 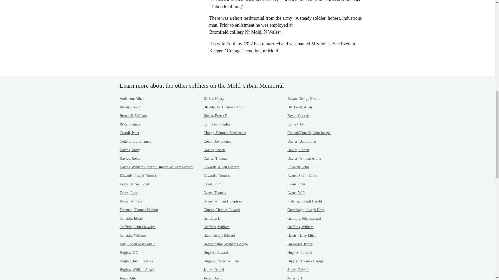 I want to click on Davies, Robert, so click(x=298, y=150).